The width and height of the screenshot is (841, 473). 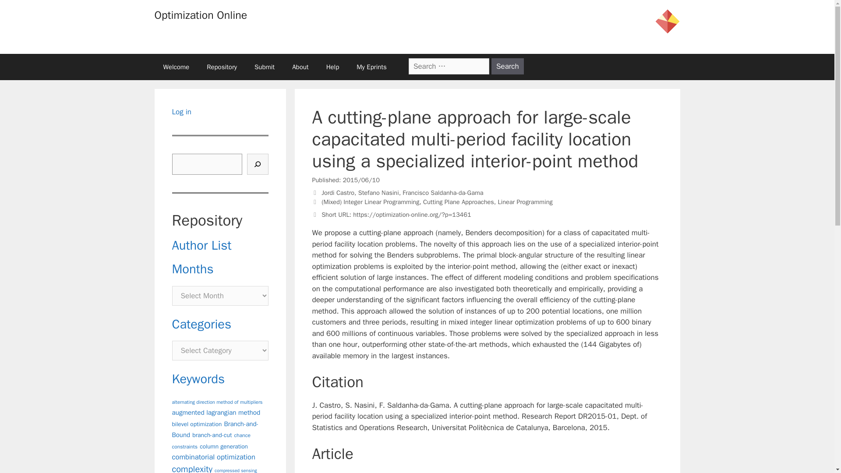 I want to click on Months, so click(x=192, y=269).